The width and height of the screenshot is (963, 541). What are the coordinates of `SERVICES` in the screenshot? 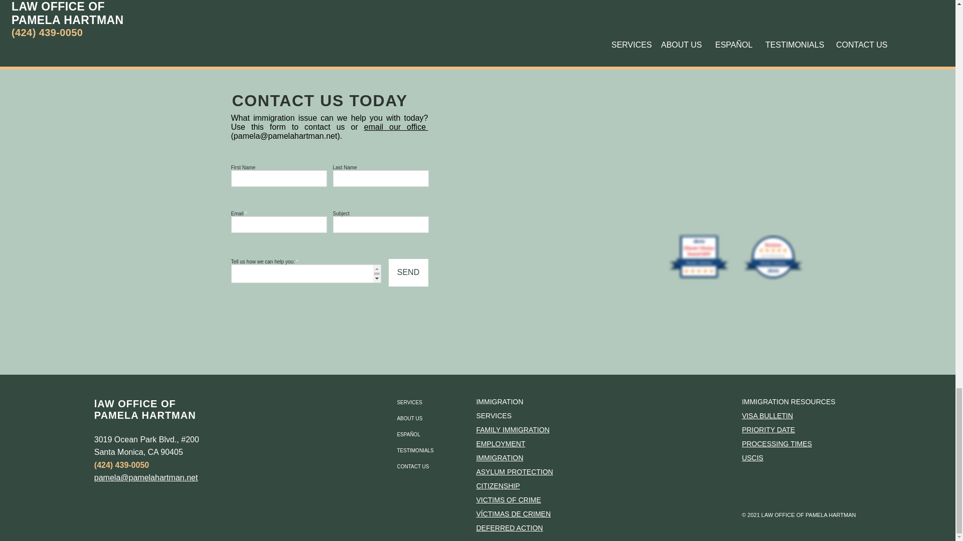 It's located at (431, 403).